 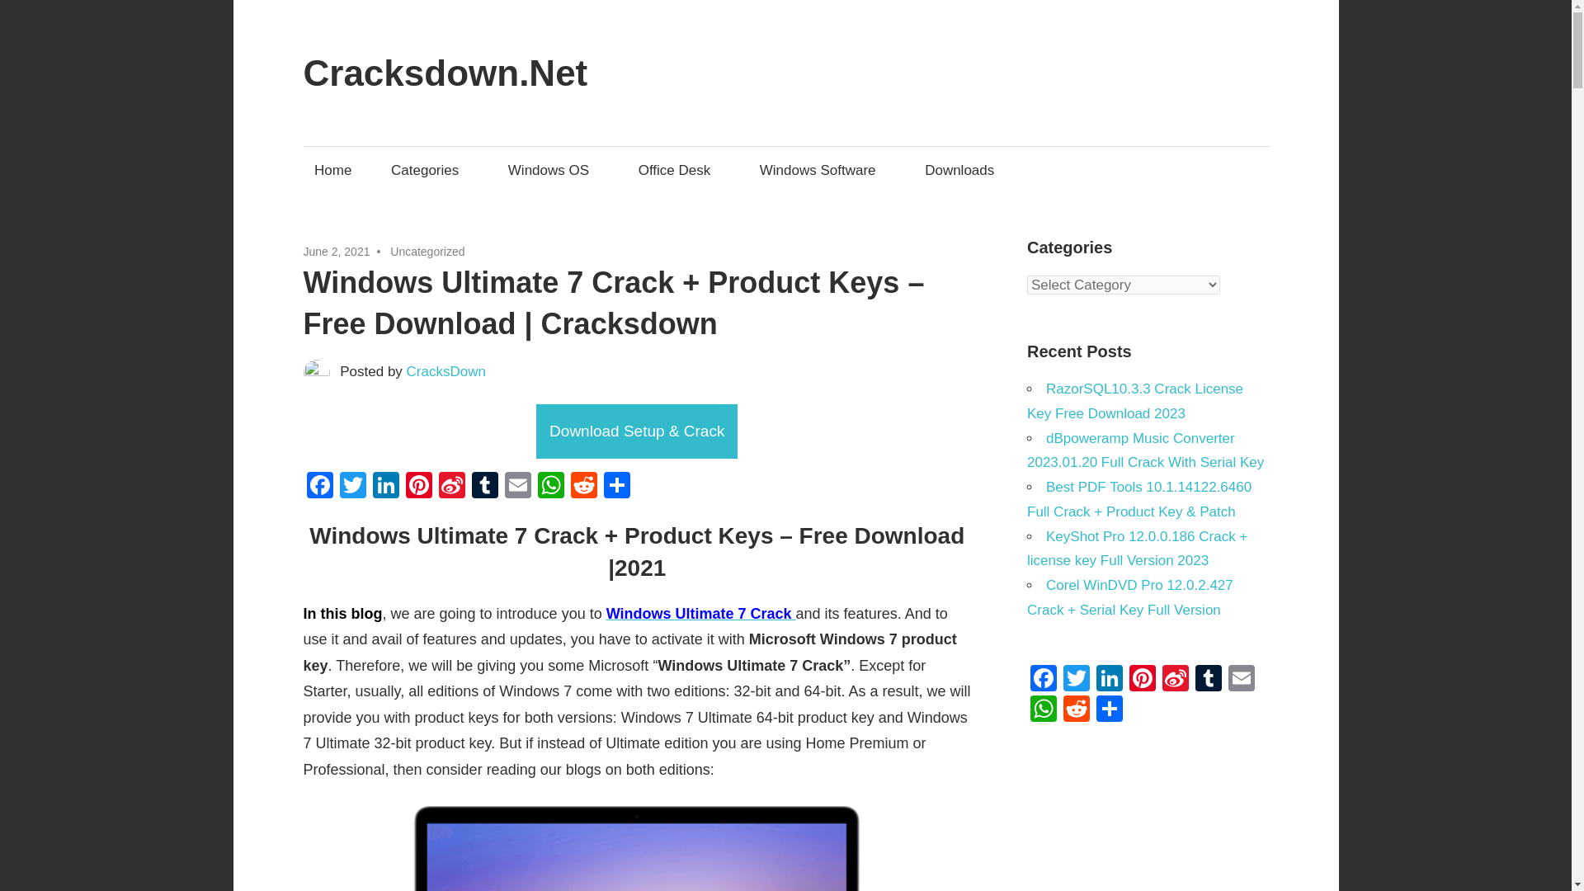 I want to click on Uncategorized, so click(x=427, y=252).